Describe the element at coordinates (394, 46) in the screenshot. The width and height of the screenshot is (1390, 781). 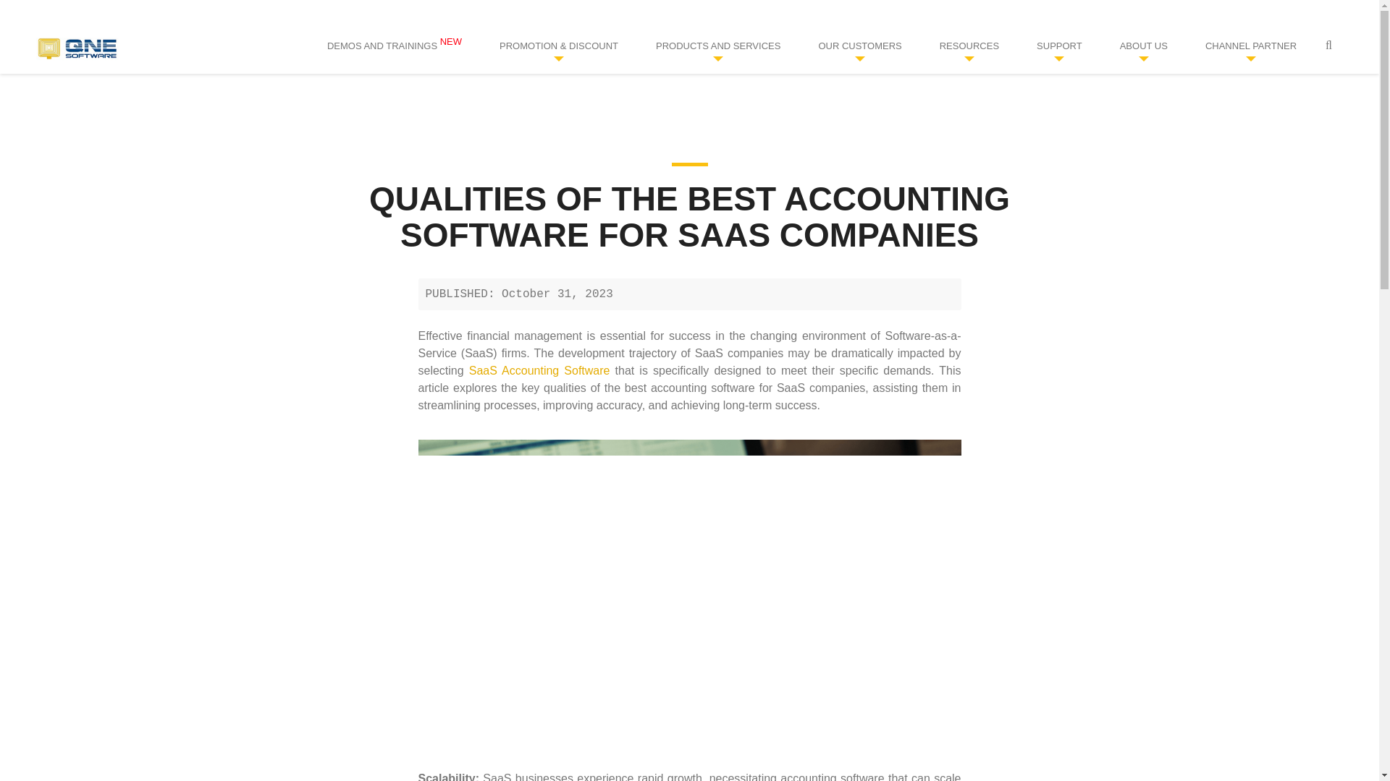
I see `DEMOS AND TRAININGS NEW` at that location.